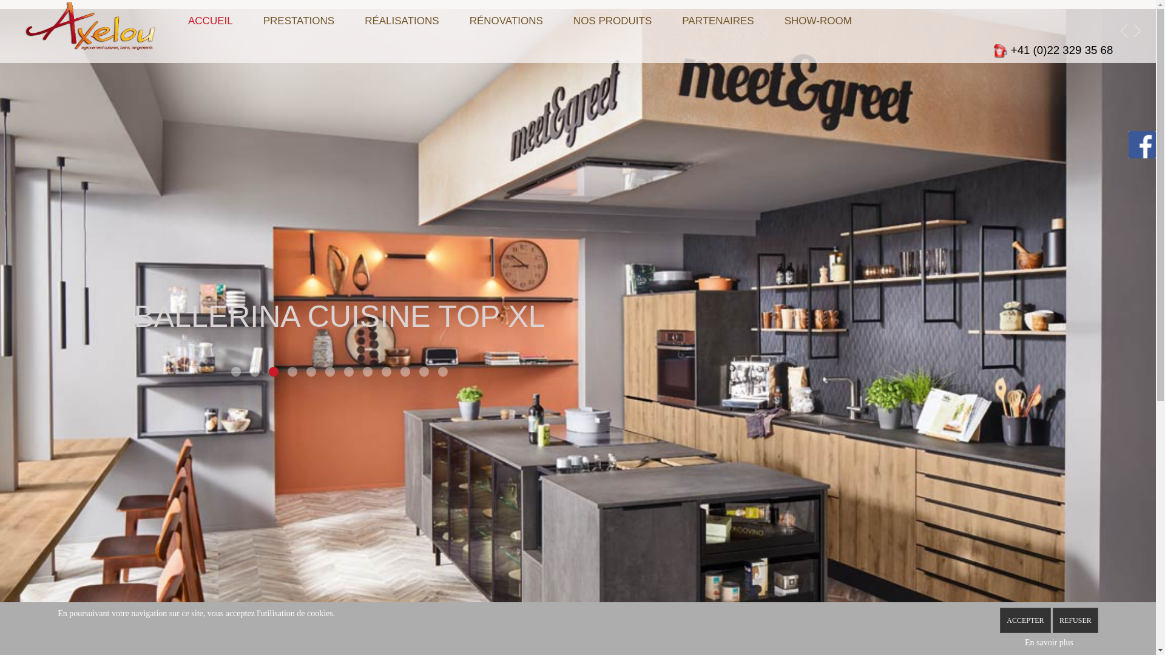 This screenshot has width=1165, height=655. What do you see at coordinates (272, 371) in the screenshot?
I see `CUISINE DOCA EVOLUCION ROBLE NAT` at bounding box center [272, 371].